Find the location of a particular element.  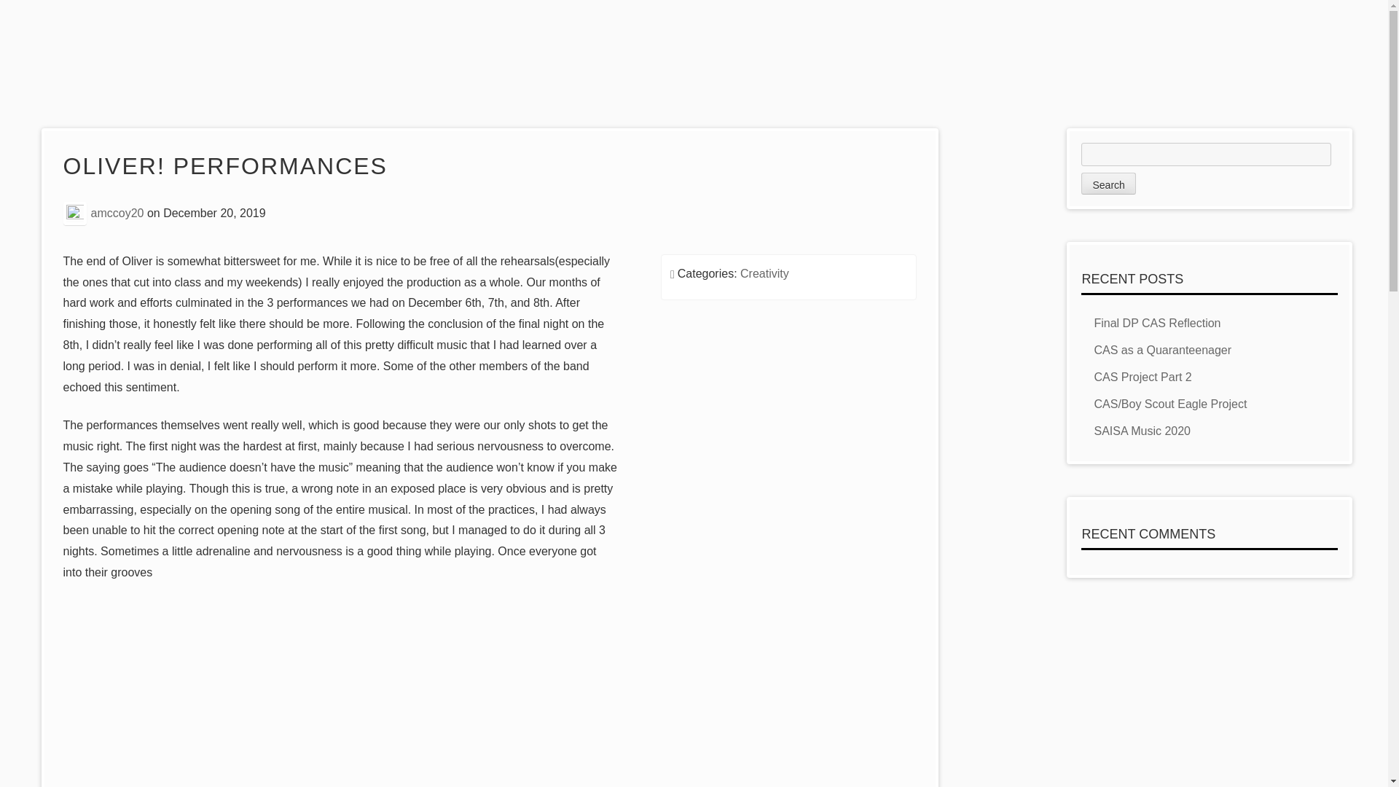

Final DP CAS Reflection is located at coordinates (1157, 324).